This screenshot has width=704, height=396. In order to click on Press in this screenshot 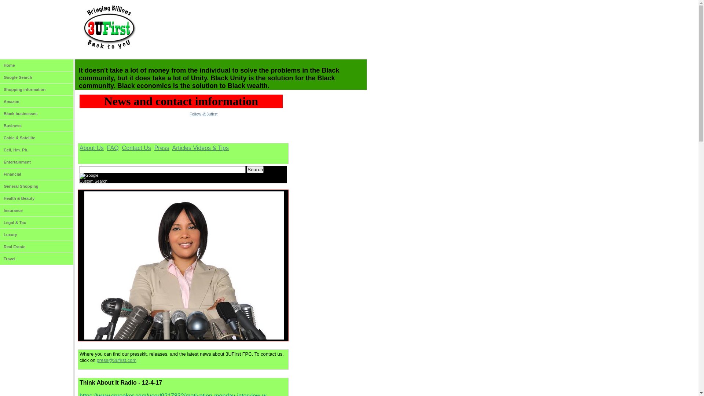, I will do `click(162, 148)`.